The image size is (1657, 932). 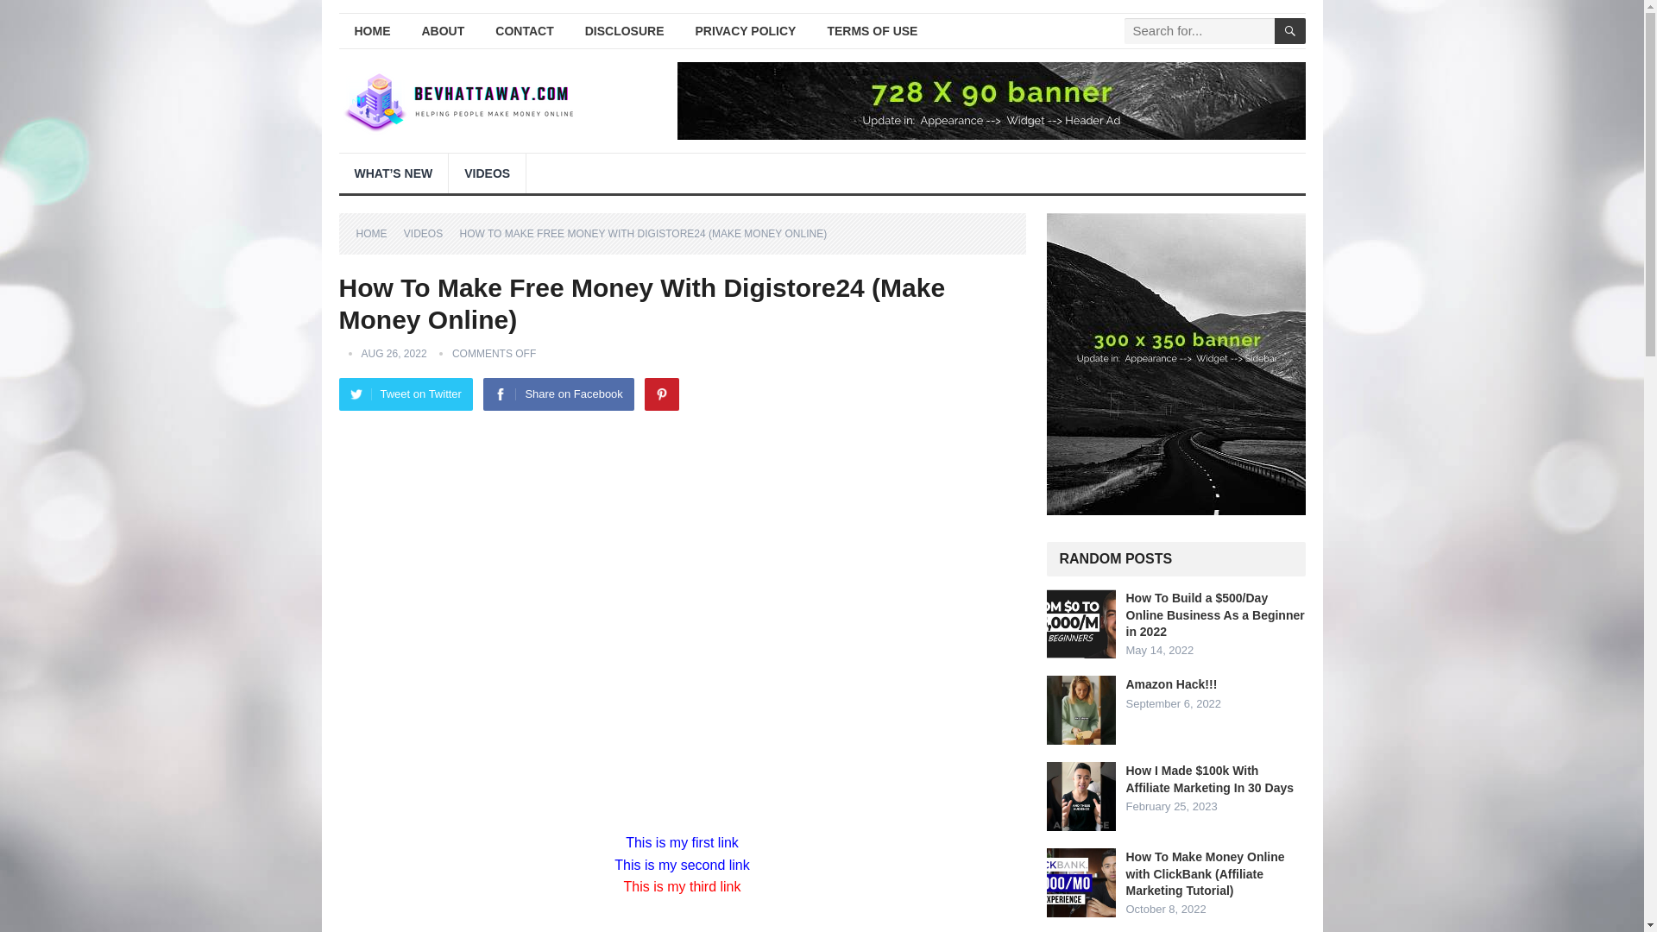 I want to click on DISCLOSURE, so click(x=625, y=31).